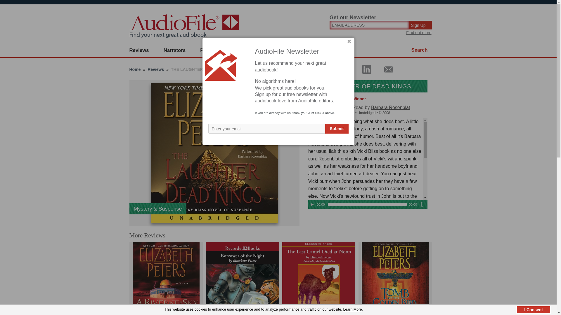  Describe the element at coordinates (337, 128) in the screenshot. I see `Submit` at that location.